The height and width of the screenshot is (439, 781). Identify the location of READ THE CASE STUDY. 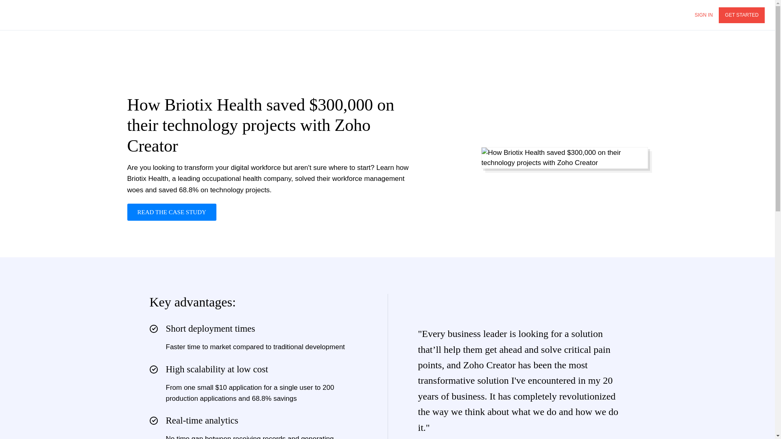
(171, 212).